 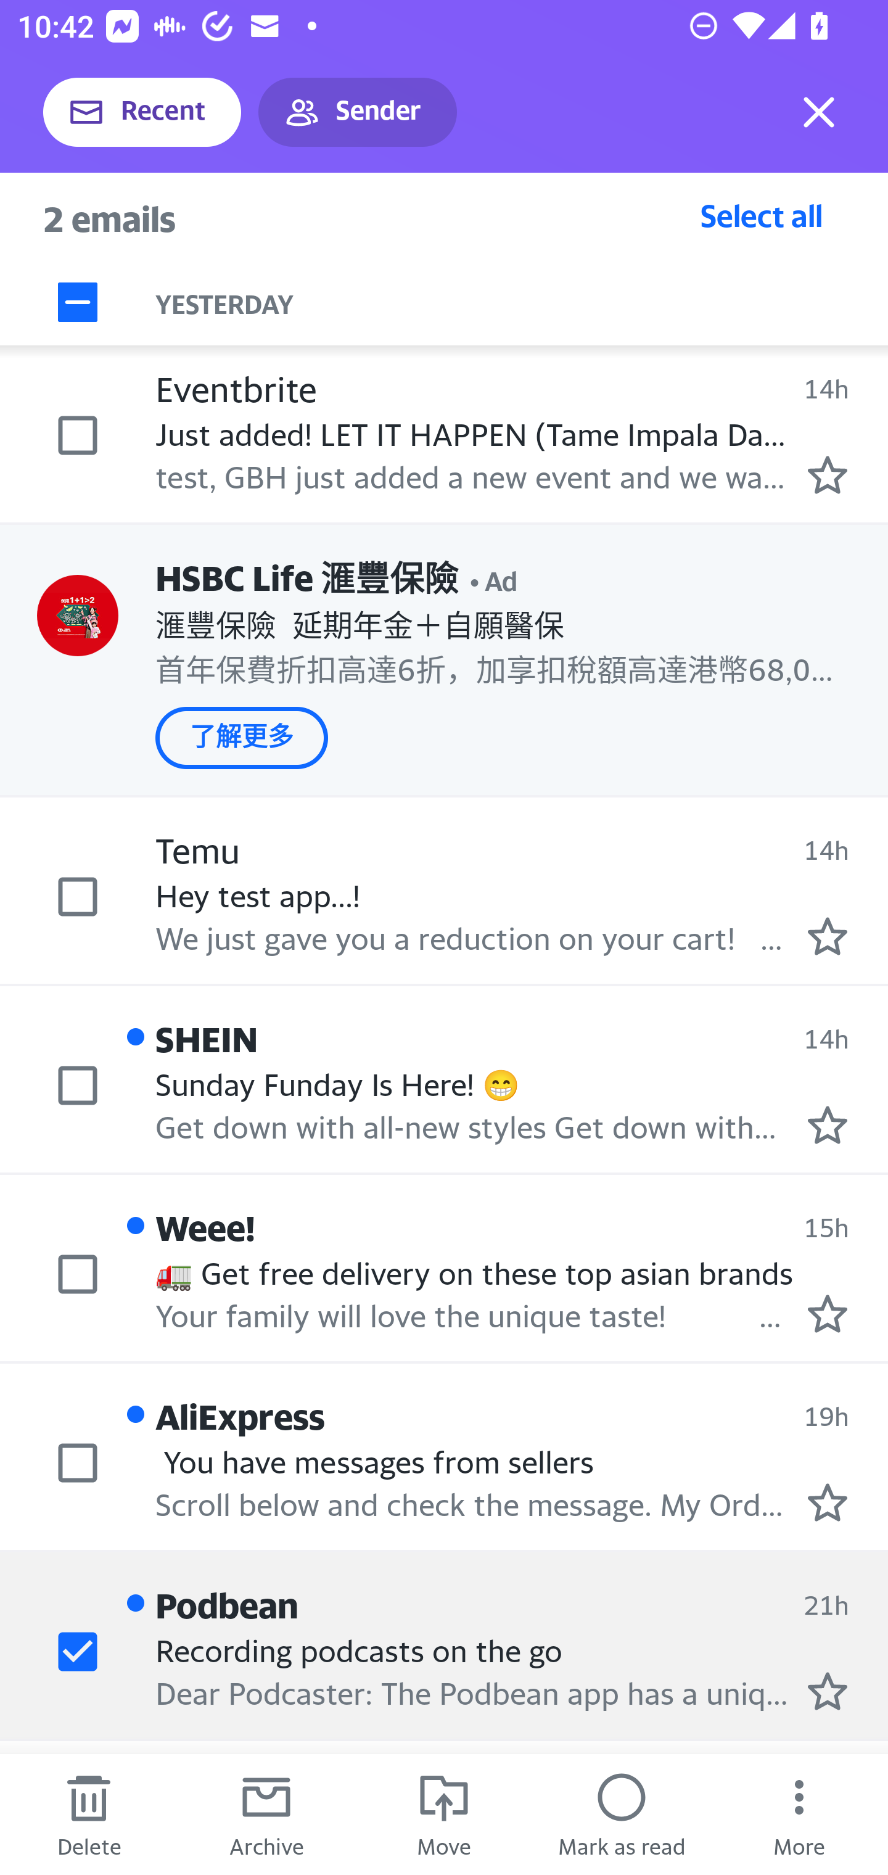 What do you see at coordinates (799, 1815) in the screenshot?
I see `More` at bounding box center [799, 1815].